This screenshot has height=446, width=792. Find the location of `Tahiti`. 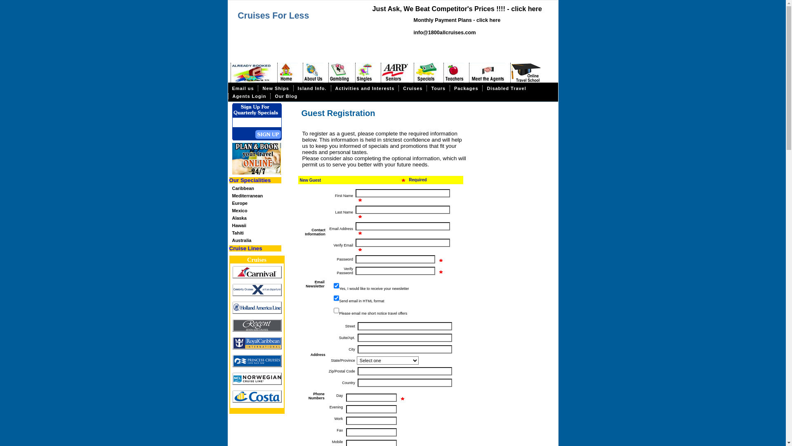

Tahiti is located at coordinates (257, 233).